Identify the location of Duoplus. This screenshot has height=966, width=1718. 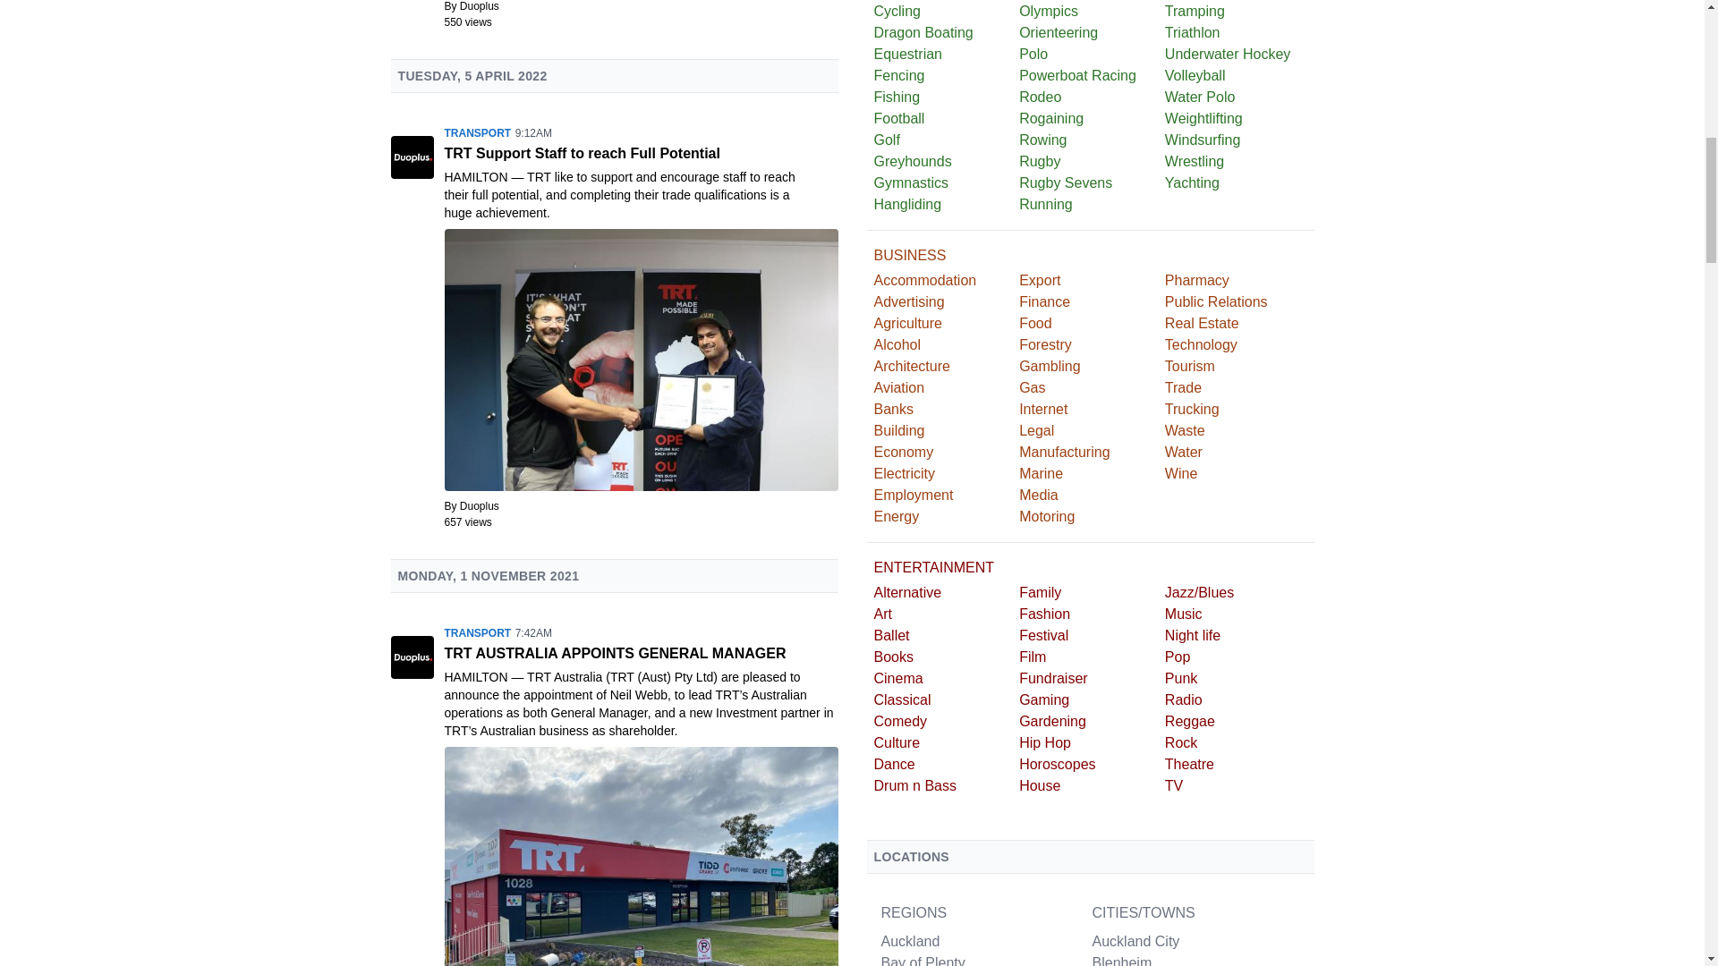
(480, 506).